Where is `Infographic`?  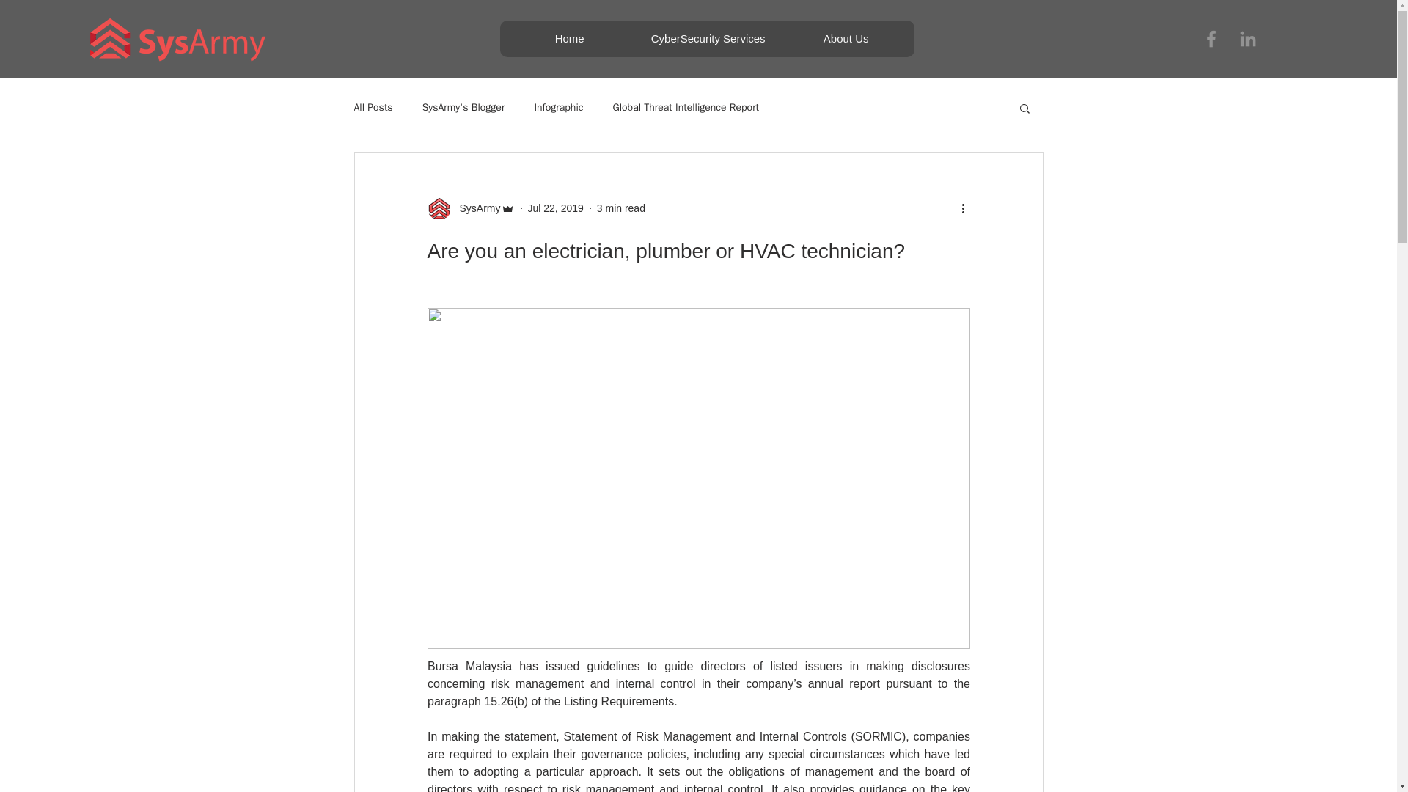 Infographic is located at coordinates (557, 107).